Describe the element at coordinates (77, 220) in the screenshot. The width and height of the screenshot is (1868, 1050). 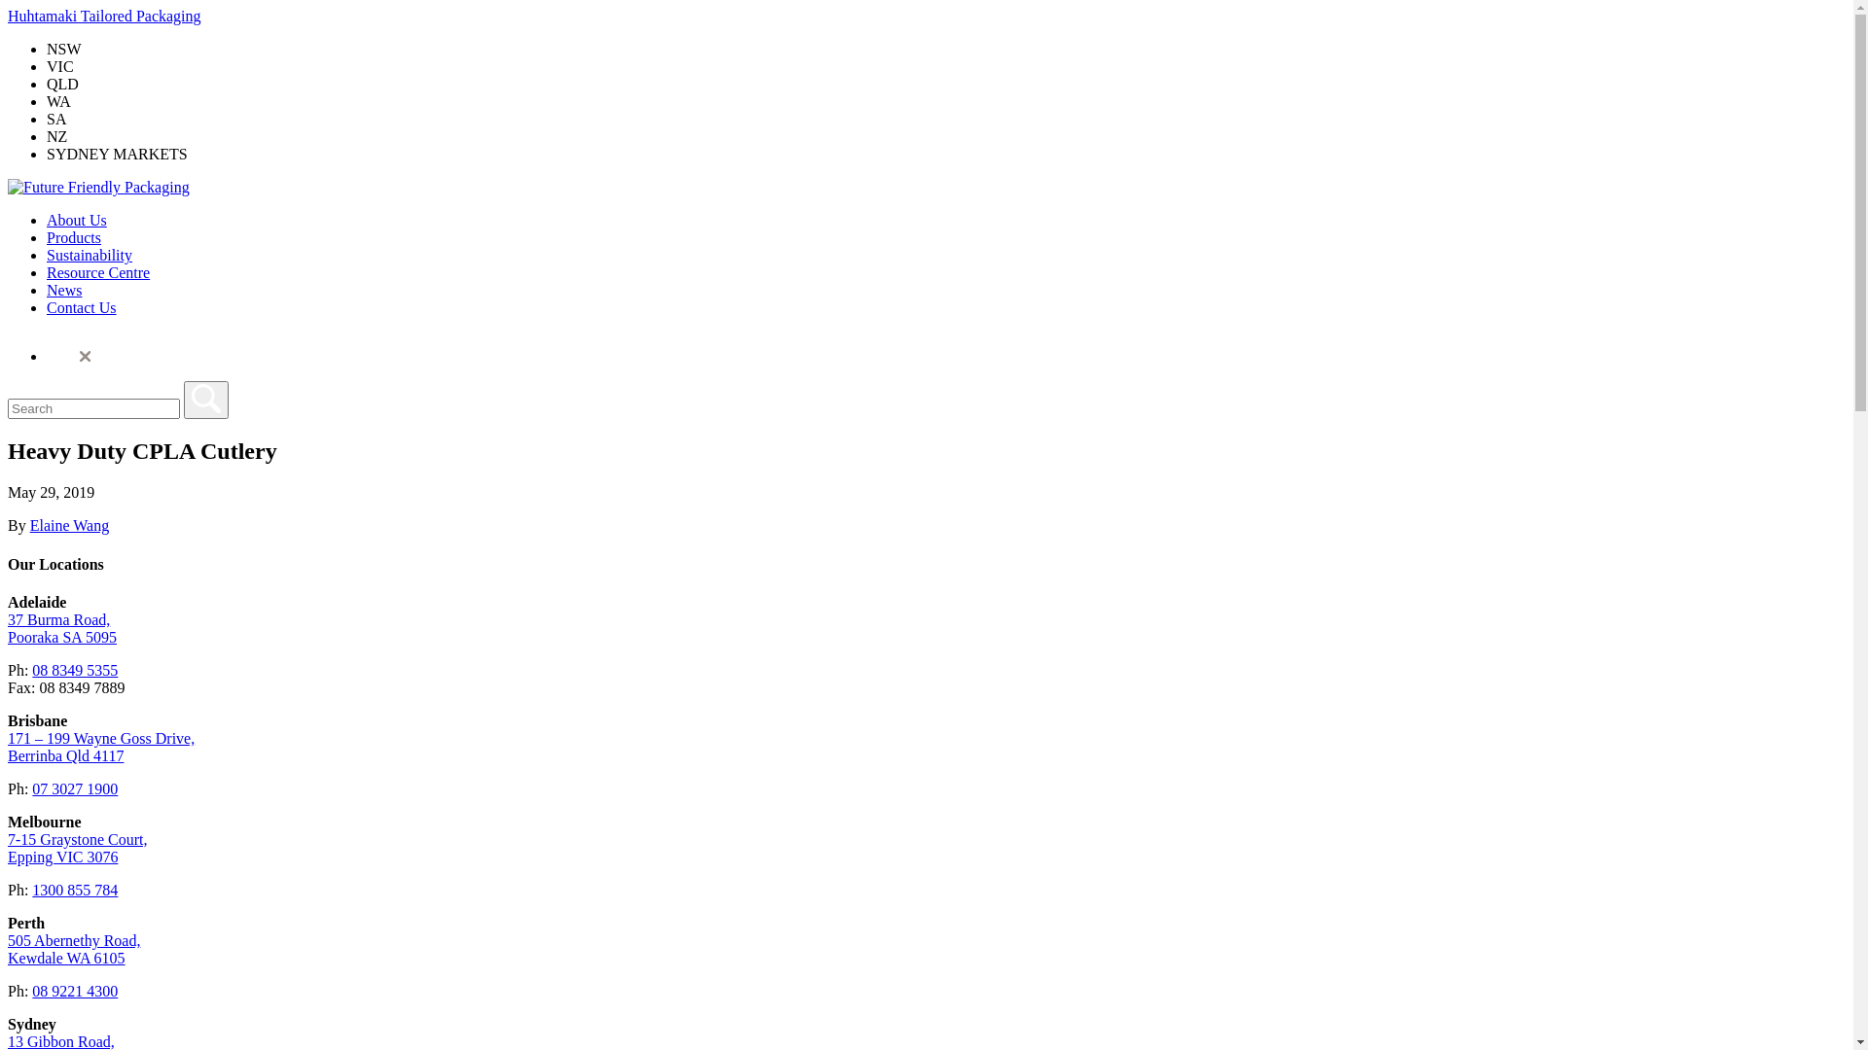
I see `About Us` at that location.